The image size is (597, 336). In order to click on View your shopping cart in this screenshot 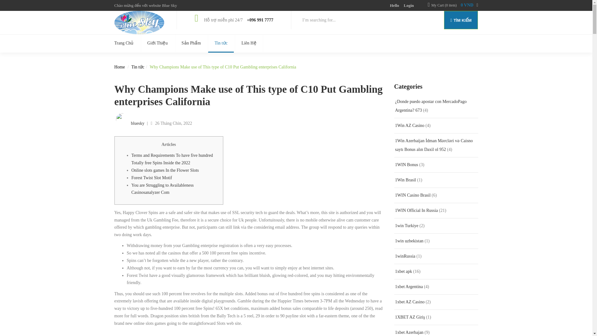, I will do `click(455, 5)`.